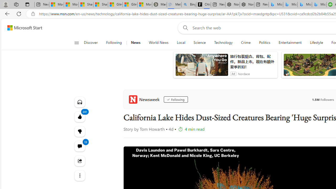 The height and width of the screenshot is (189, 336). Describe the element at coordinates (27, 4) in the screenshot. I see `Tab actions menu` at that location.